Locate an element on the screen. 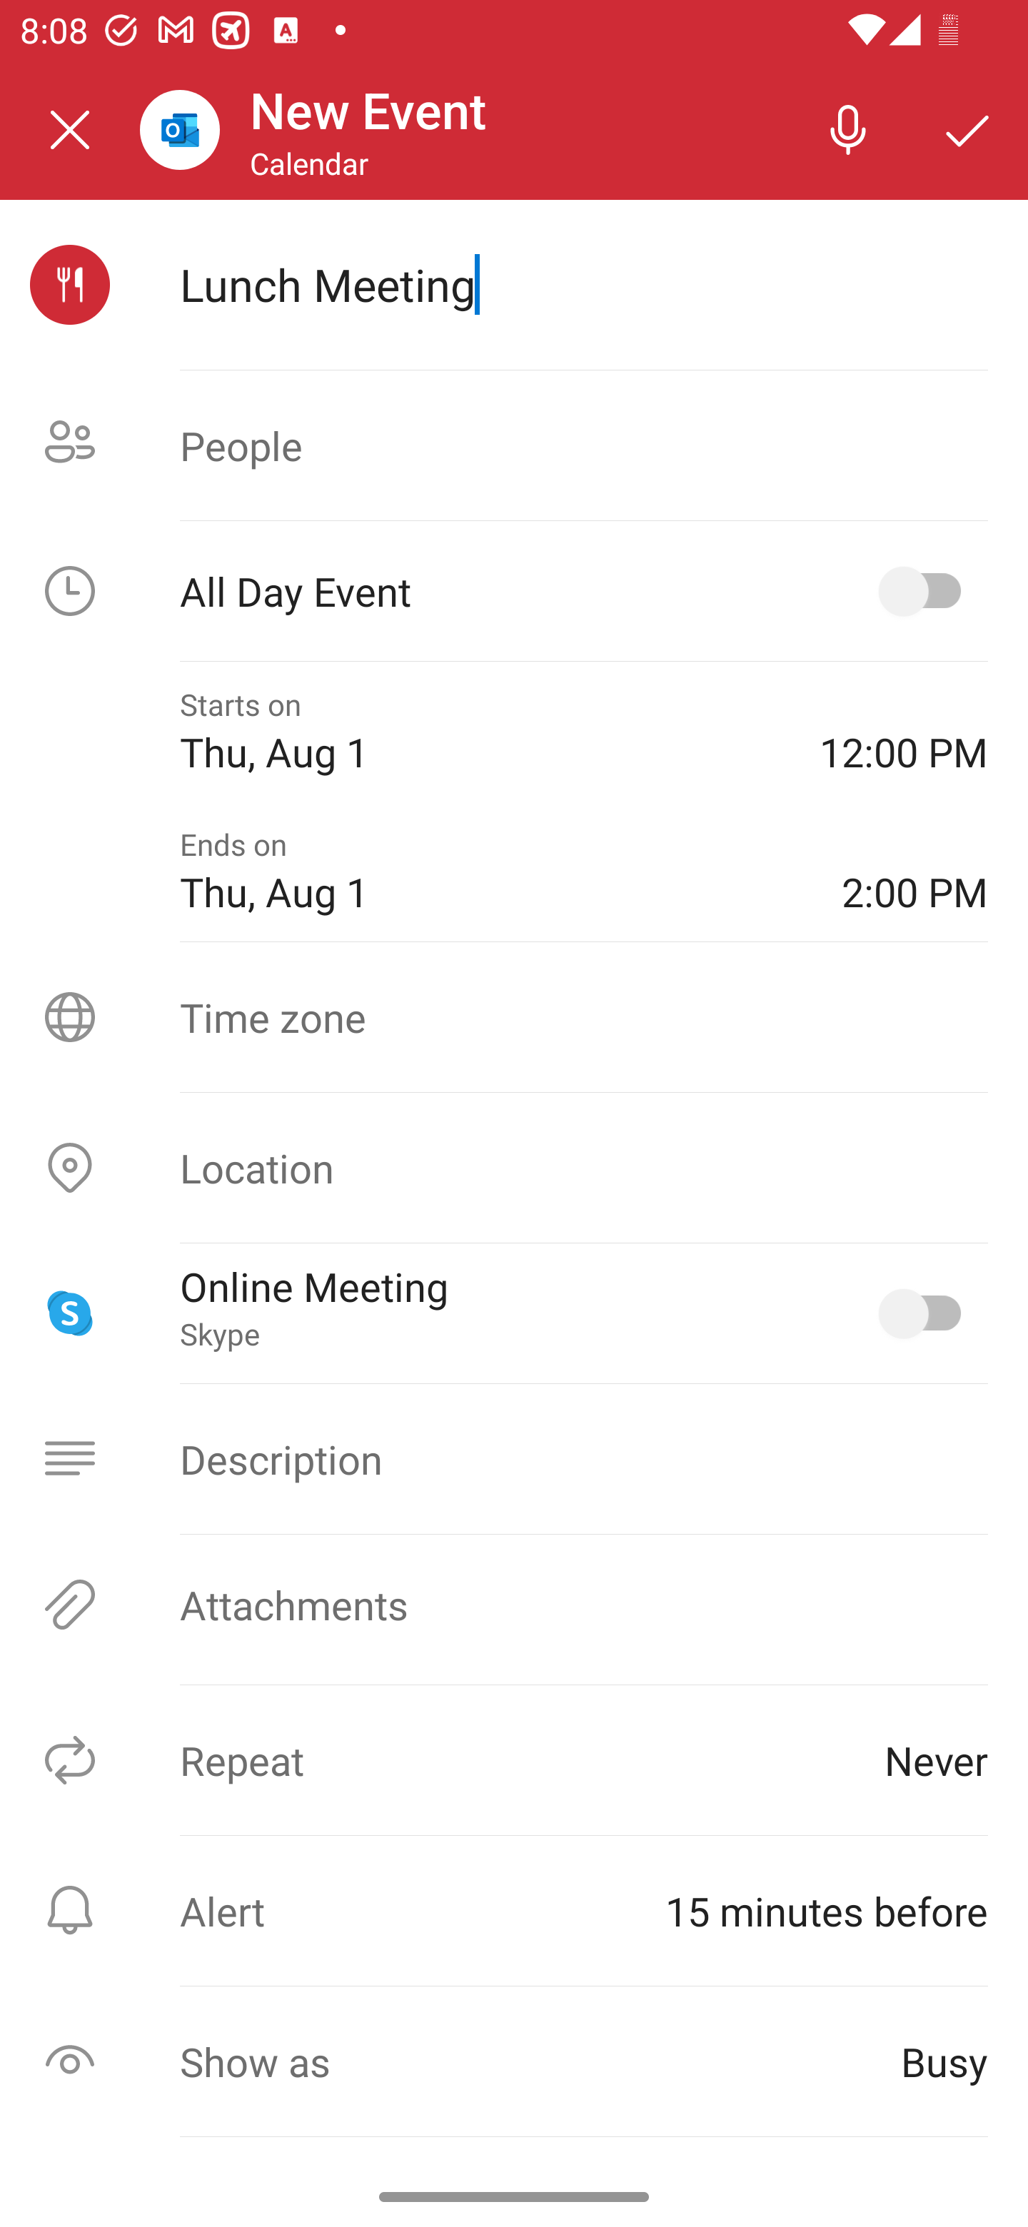 This screenshot has height=2227, width=1028. Lunch Meeting is located at coordinates (583, 284).